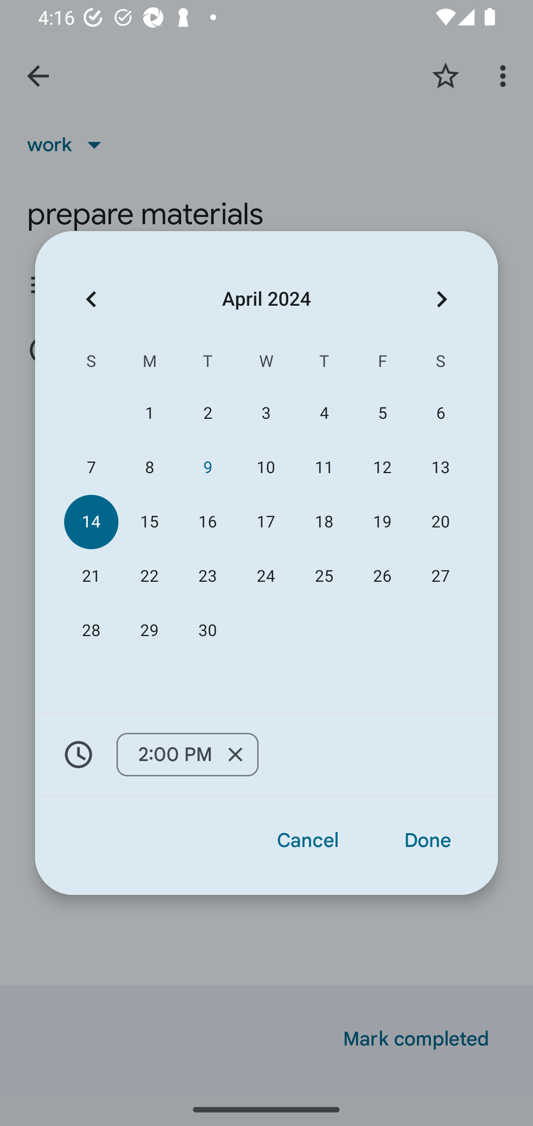  What do you see at coordinates (382, 522) in the screenshot?
I see `19 19 April 2024` at bounding box center [382, 522].